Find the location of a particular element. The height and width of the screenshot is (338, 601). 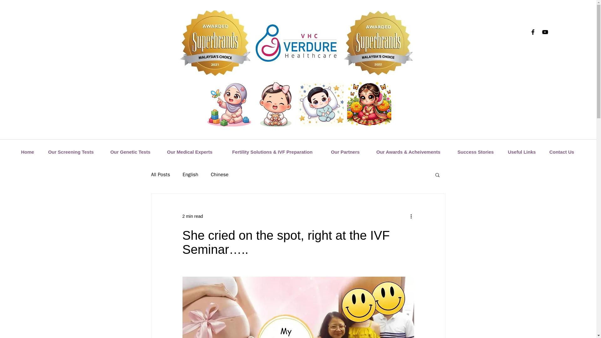

Success Stories is located at coordinates (476, 152).